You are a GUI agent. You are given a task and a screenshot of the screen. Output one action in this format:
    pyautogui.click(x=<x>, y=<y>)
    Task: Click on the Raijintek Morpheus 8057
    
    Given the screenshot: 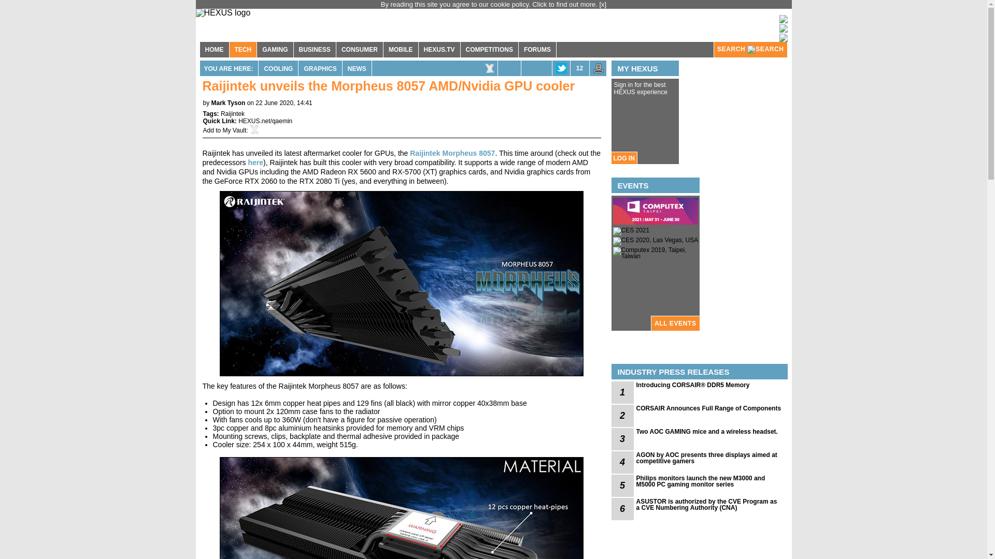 What is the action you would take?
    pyautogui.click(x=452, y=153)
    